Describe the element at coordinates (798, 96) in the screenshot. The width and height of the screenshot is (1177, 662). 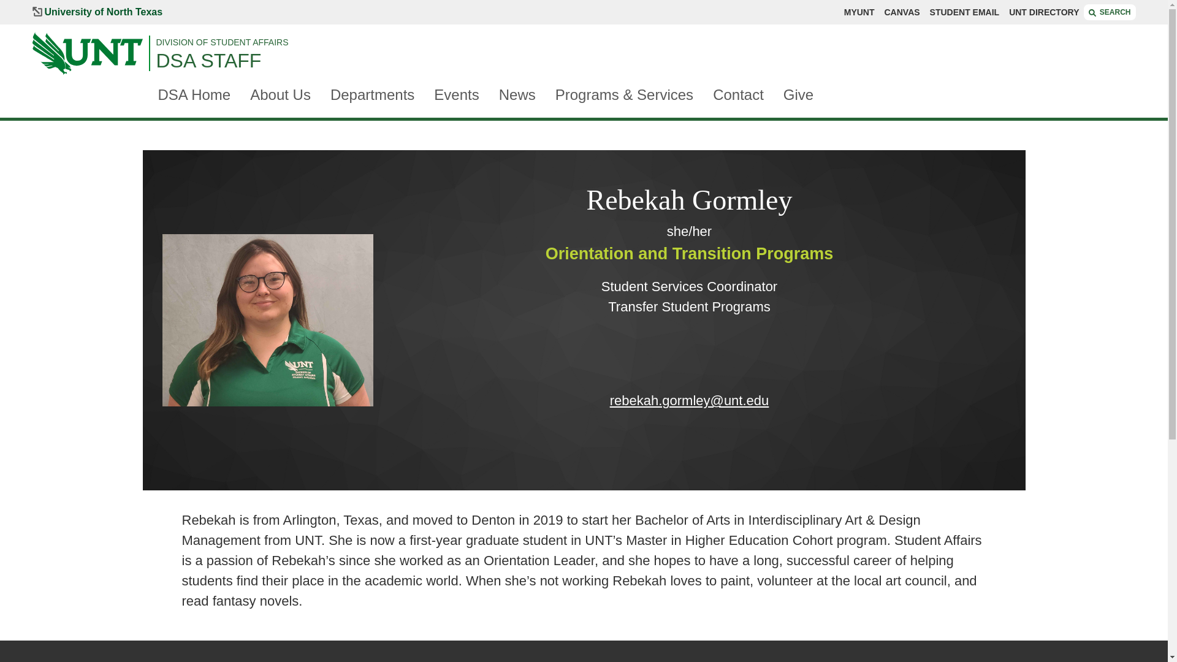
I see `Give` at that location.